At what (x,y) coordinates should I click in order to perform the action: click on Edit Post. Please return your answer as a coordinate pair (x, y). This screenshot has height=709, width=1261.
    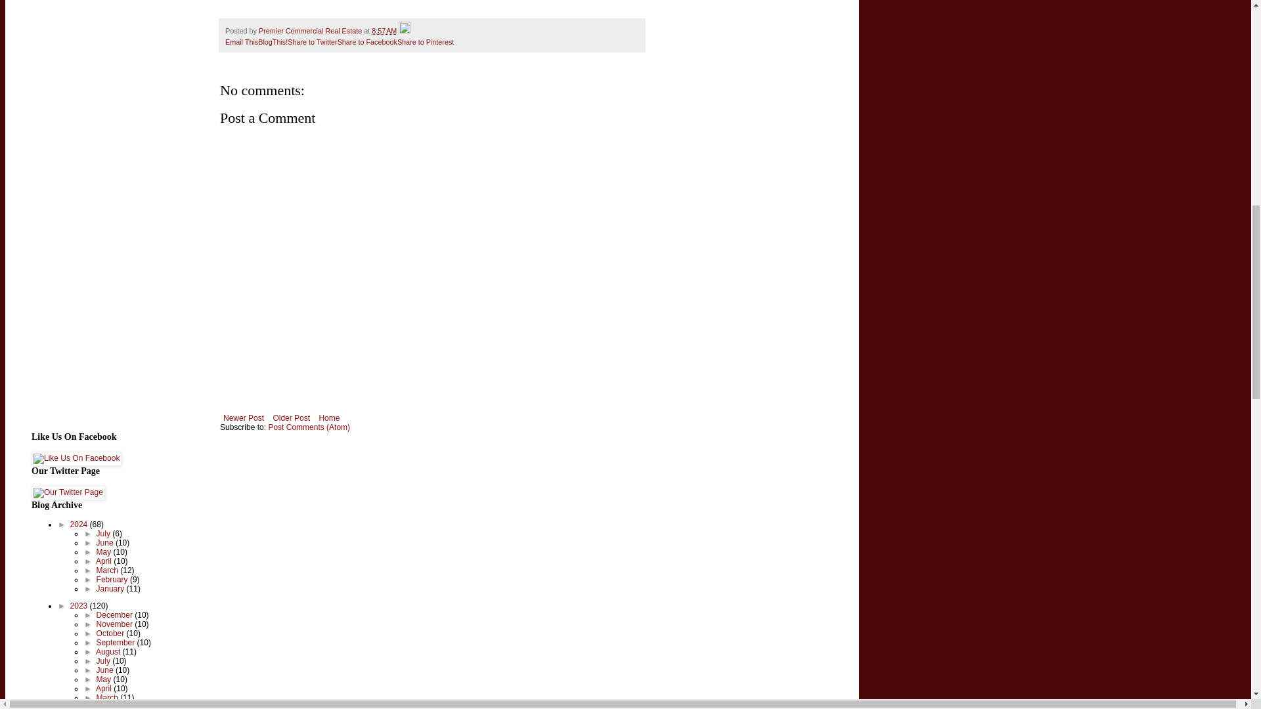
    Looking at the image, I should click on (405, 30).